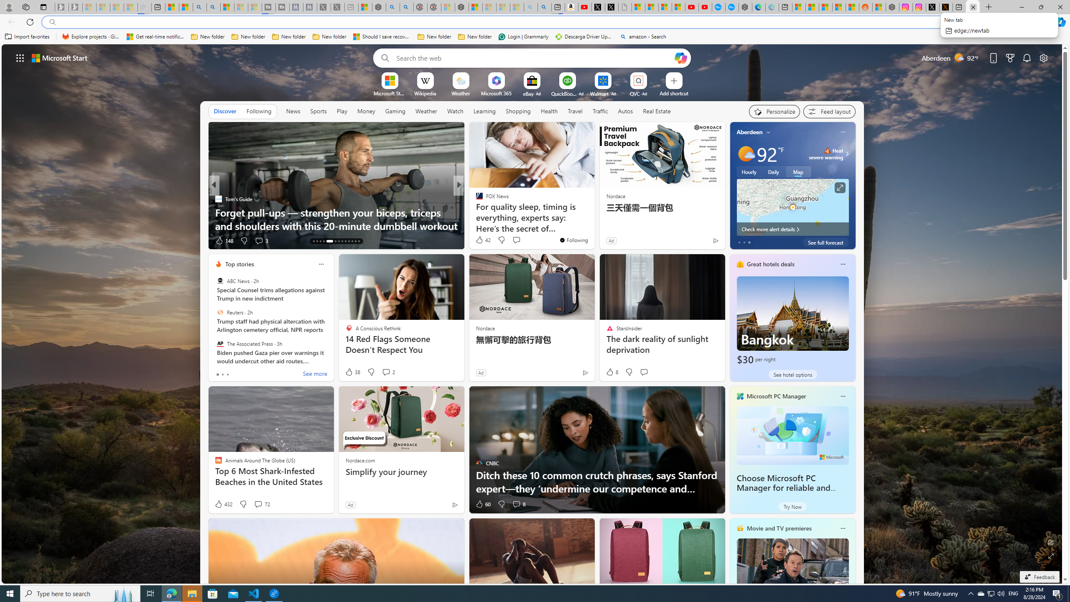 This screenshot has height=602, width=1070. What do you see at coordinates (318, 111) in the screenshot?
I see `Sports` at bounding box center [318, 111].